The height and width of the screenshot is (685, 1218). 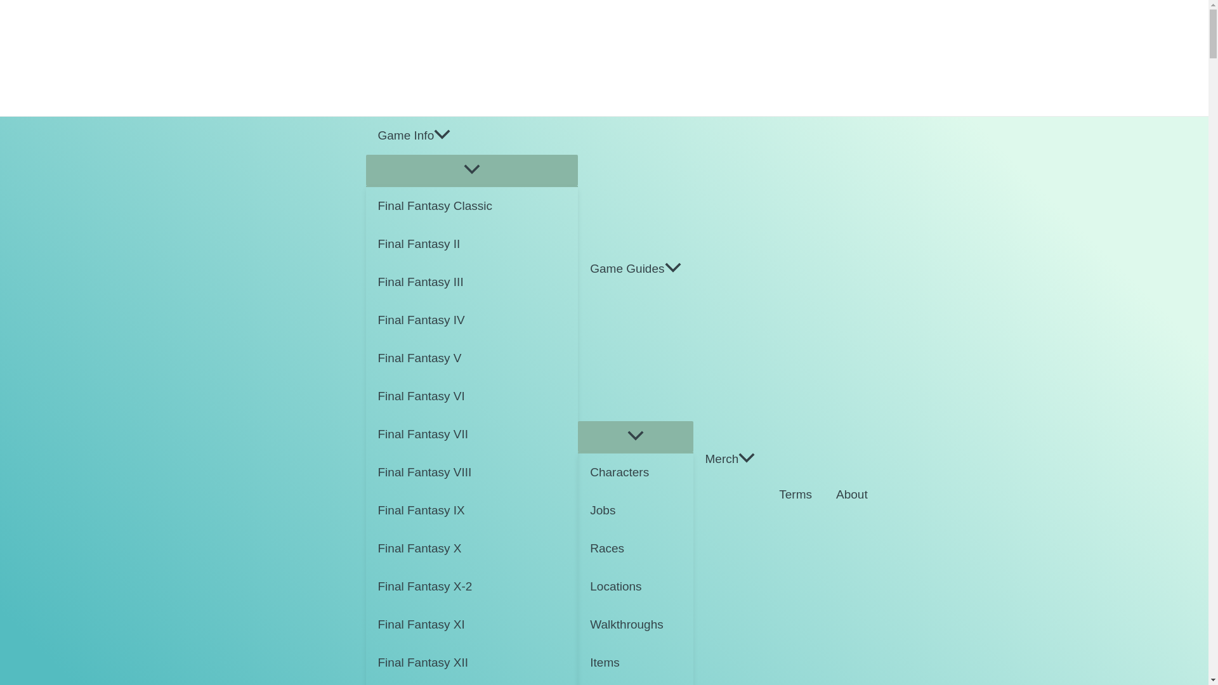 What do you see at coordinates (471, 586) in the screenshot?
I see `Final Fantasy X-2` at bounding box center [471, 586].